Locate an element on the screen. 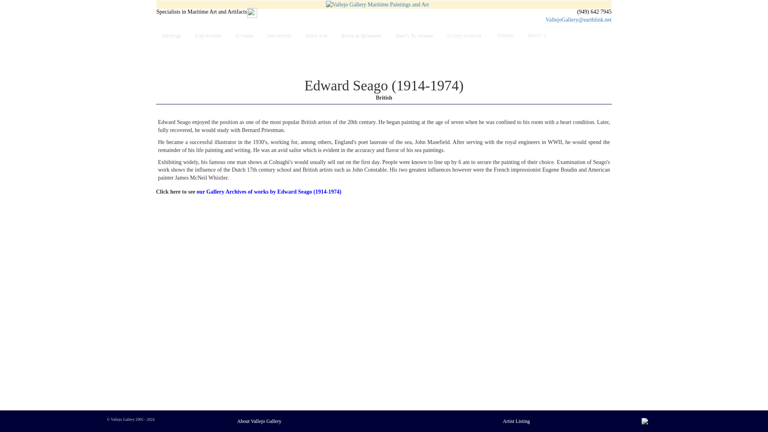  Ship Models is located at coordinates (210, 36).